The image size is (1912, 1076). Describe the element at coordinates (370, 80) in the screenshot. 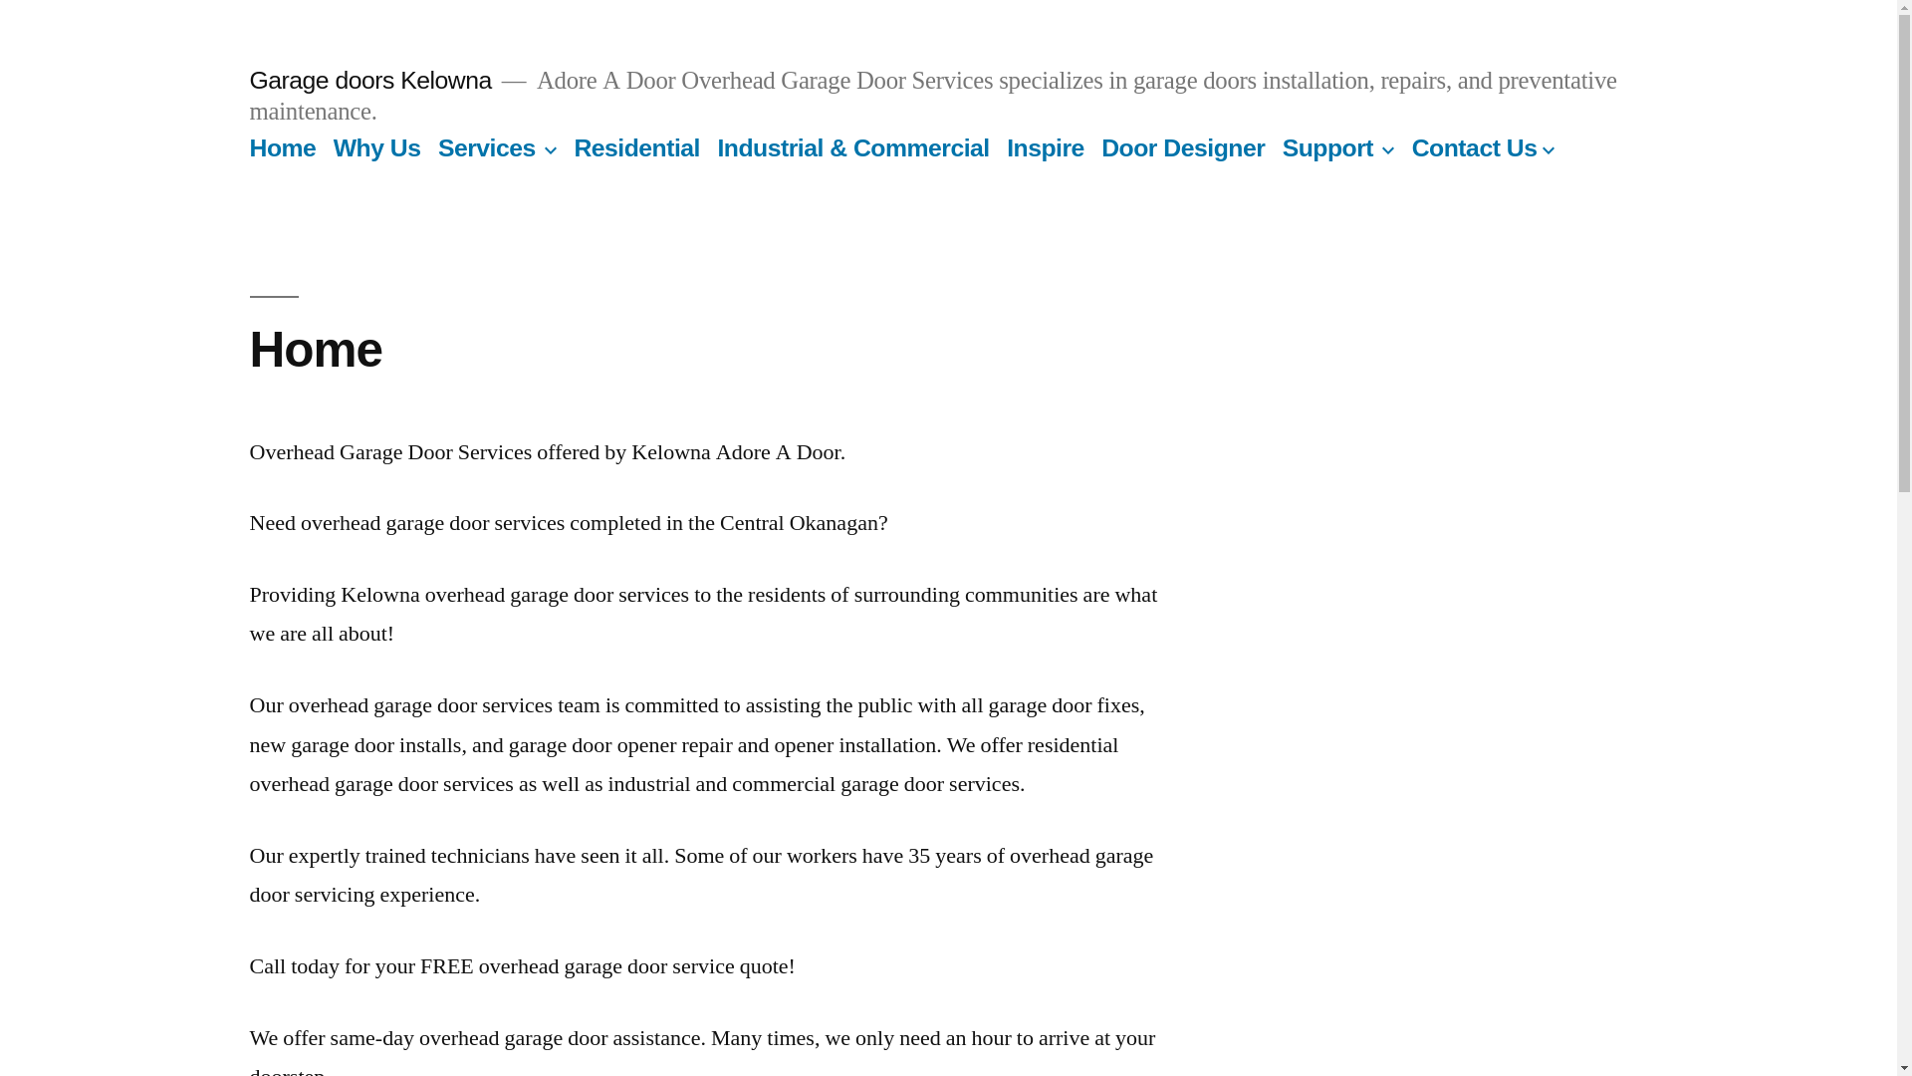

I see `Garage doors Kelowna` at that location.